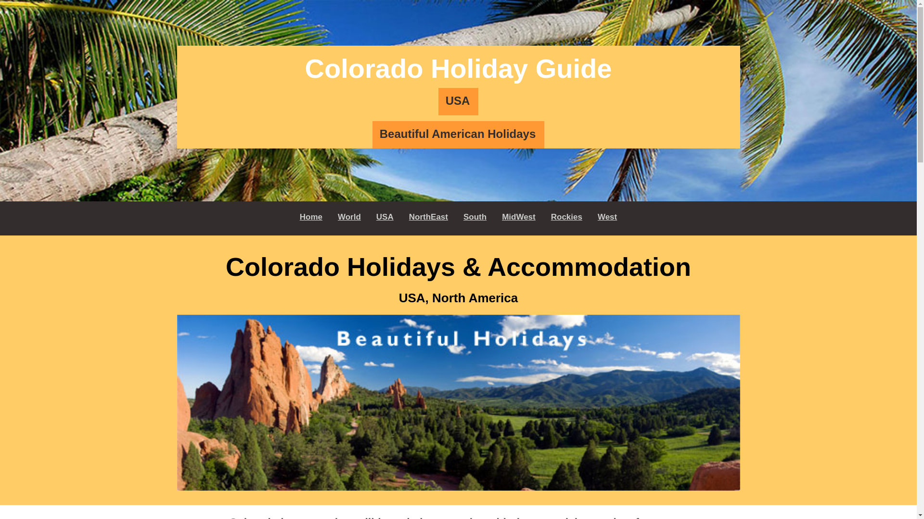 The image size is (924, 519). I want to click on NorthEast, so click(428, 217).